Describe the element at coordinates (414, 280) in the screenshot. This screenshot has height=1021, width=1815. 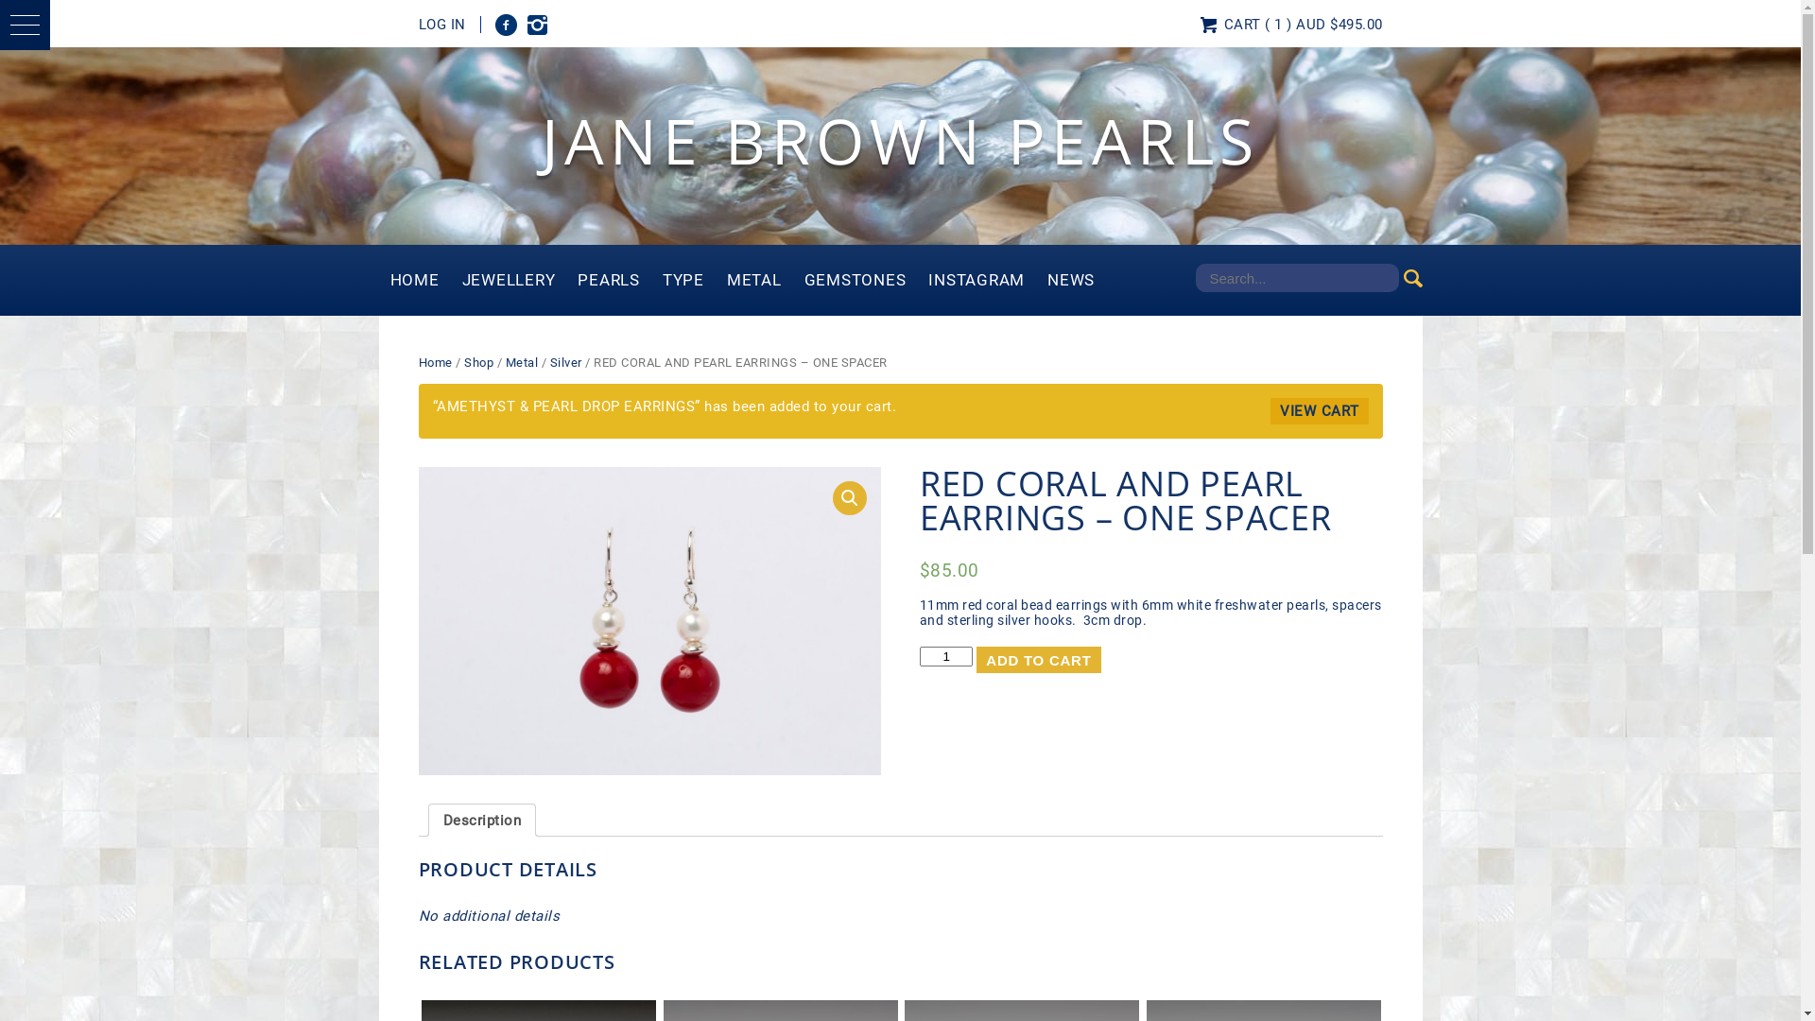
I see `HOME` at that location.